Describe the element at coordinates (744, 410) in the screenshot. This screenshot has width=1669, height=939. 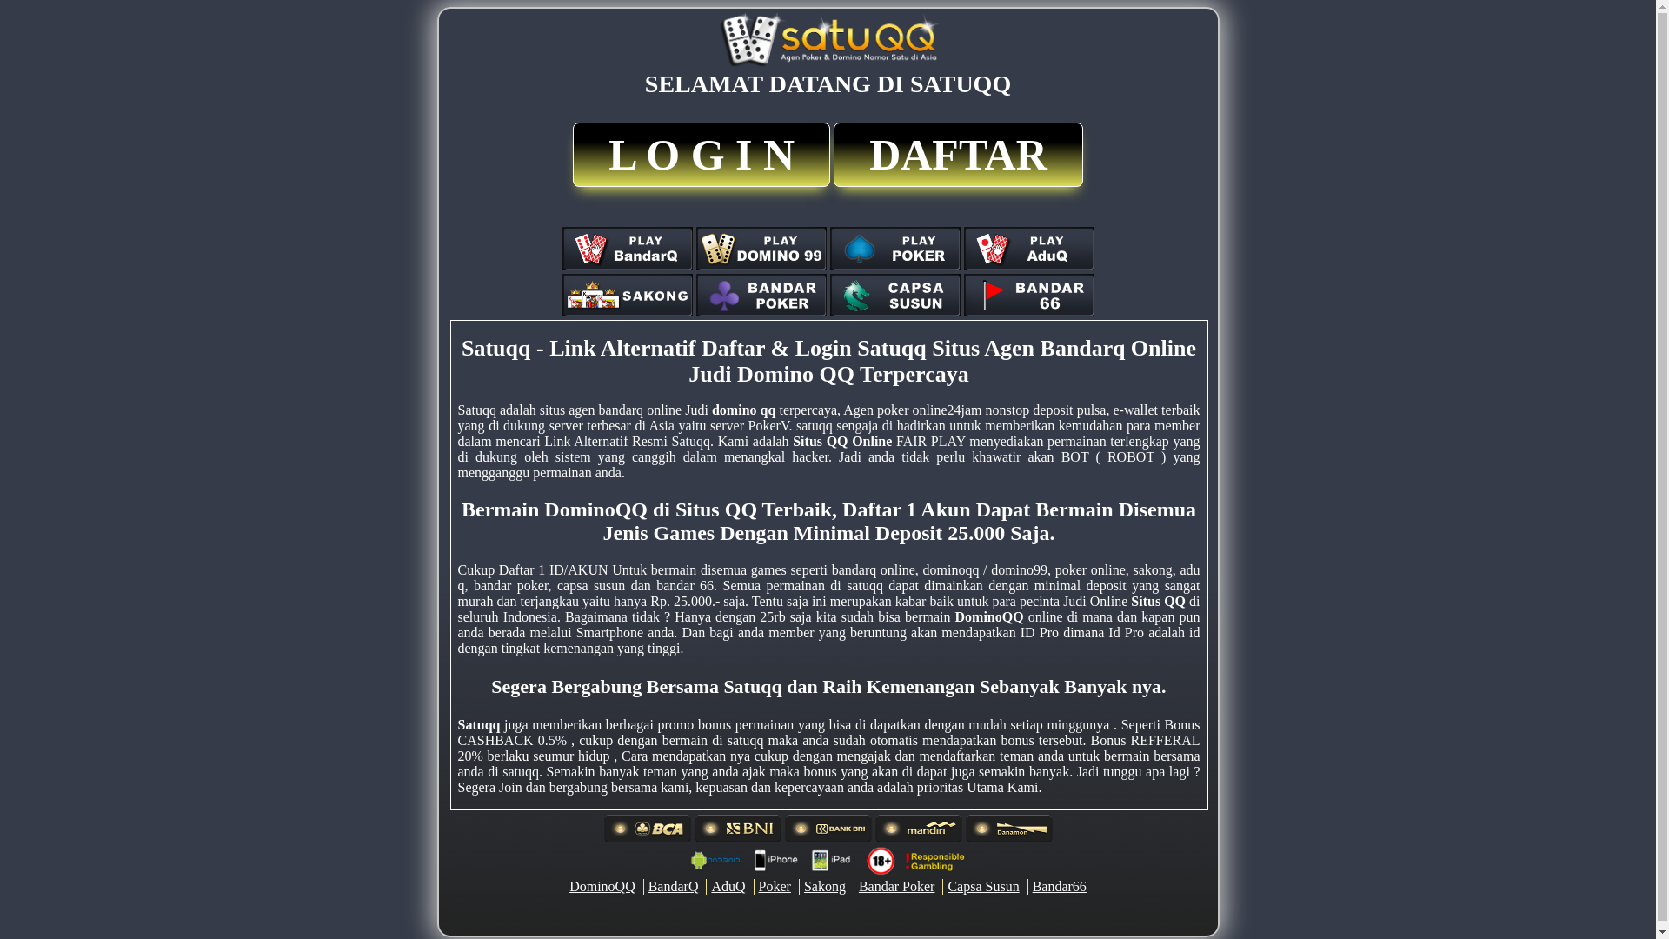
I see `domino qq` at that location.